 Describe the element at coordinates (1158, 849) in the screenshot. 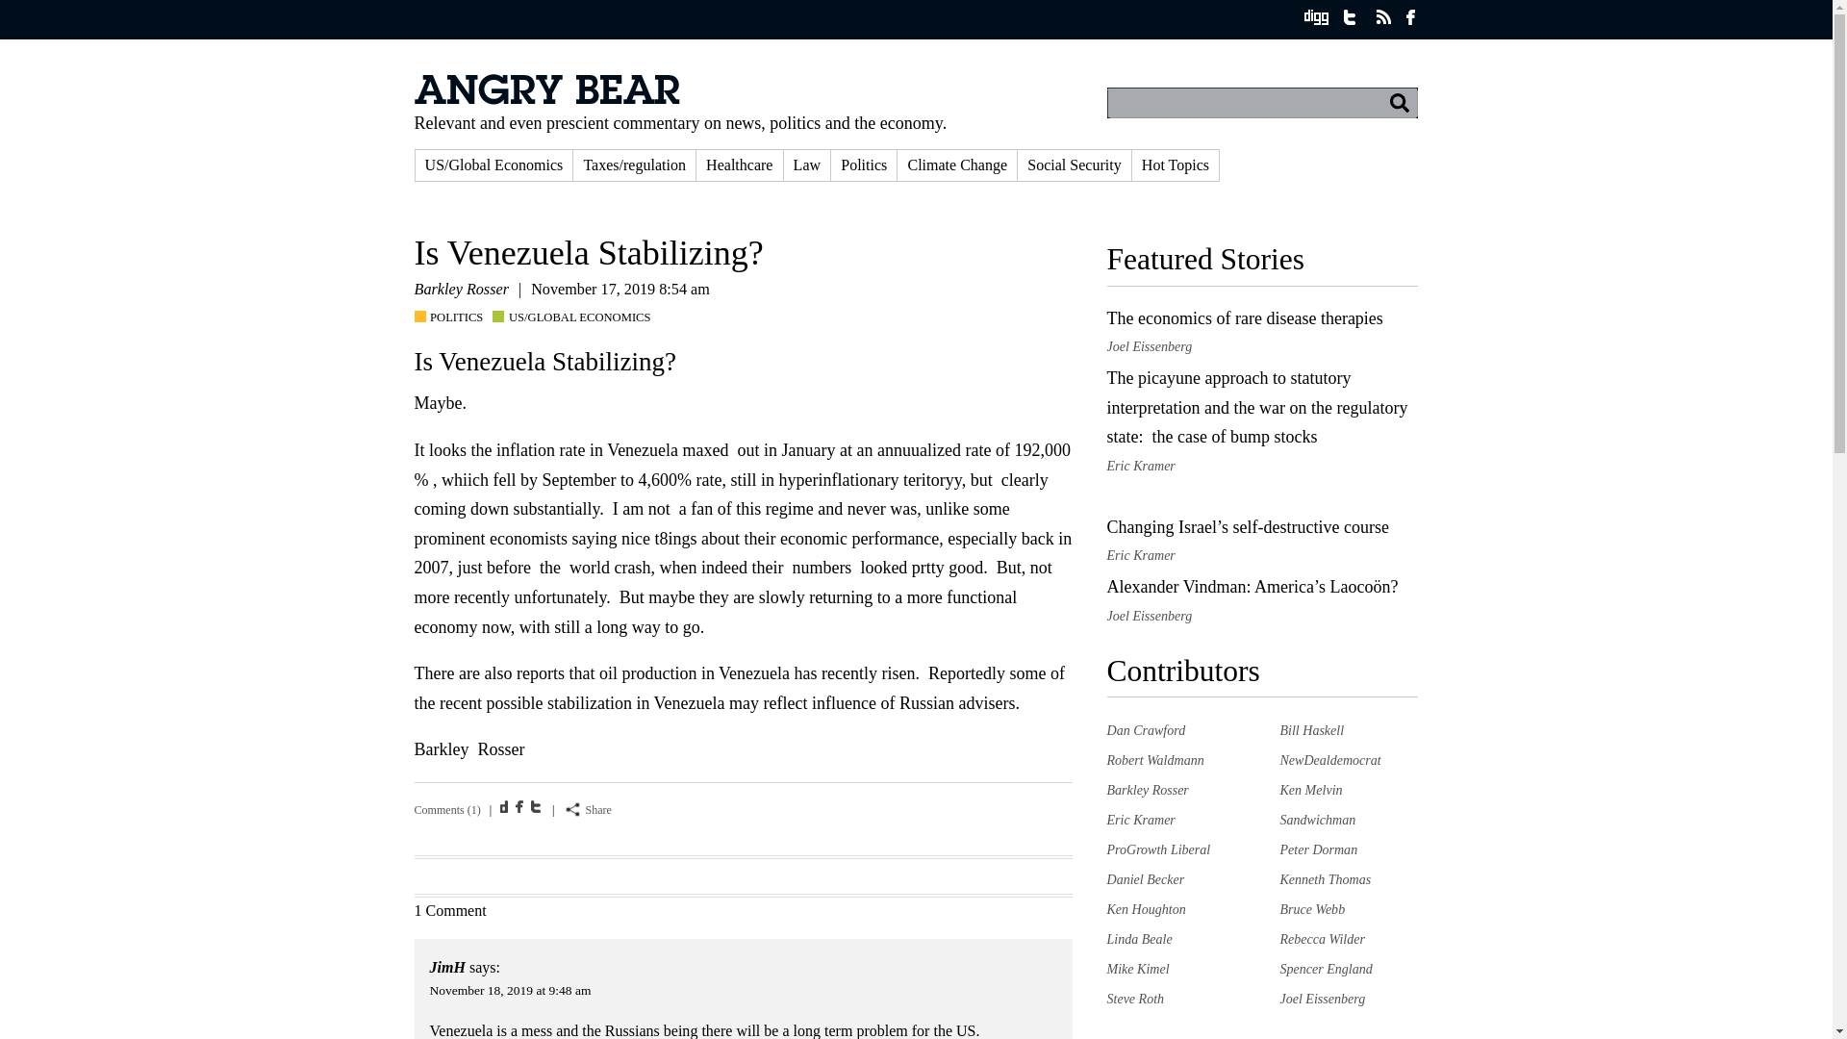

I see `ProGrowth Liberal` at that location.